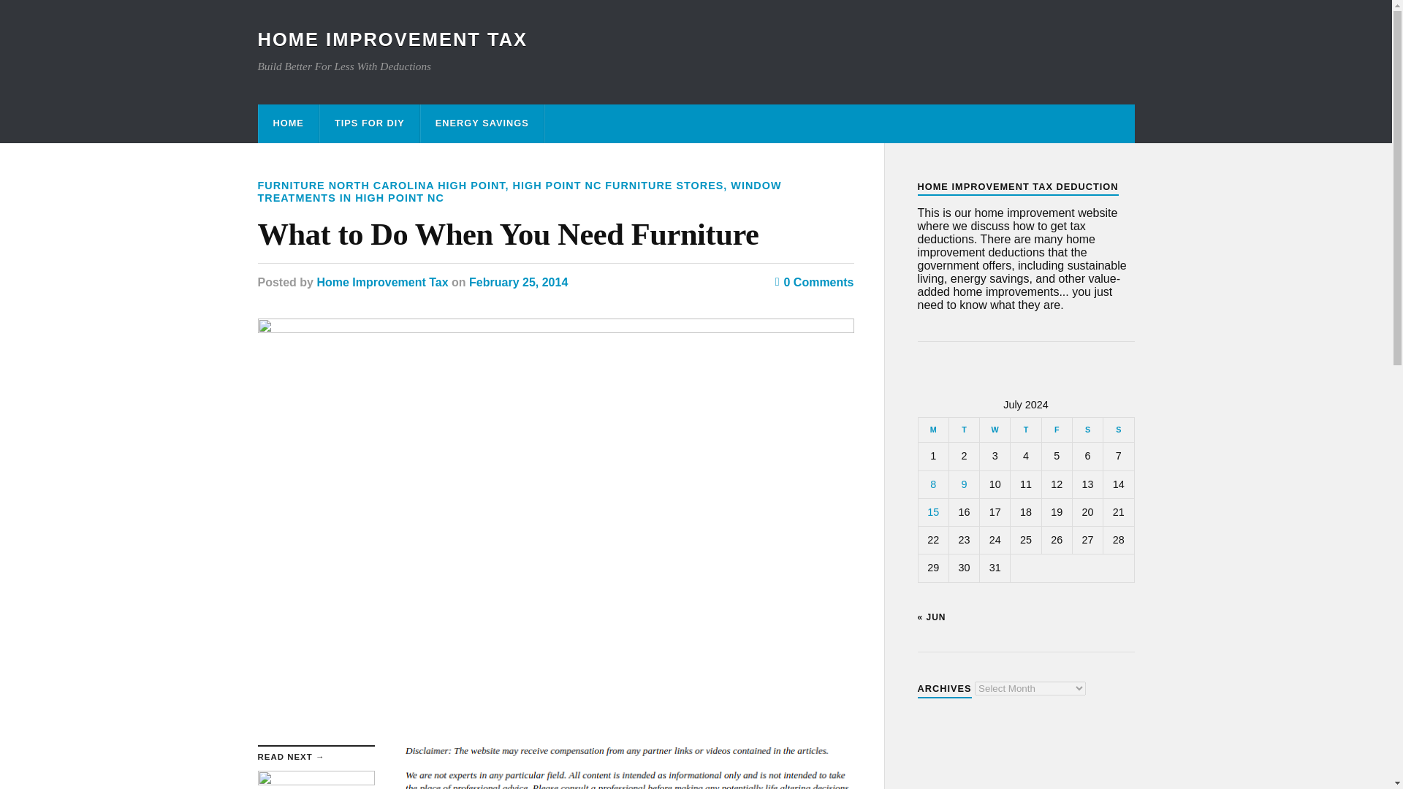 The image size is (1403, 789). Describe the element at coordinates (963, 484) in the screenshot. I see `9` at that location.